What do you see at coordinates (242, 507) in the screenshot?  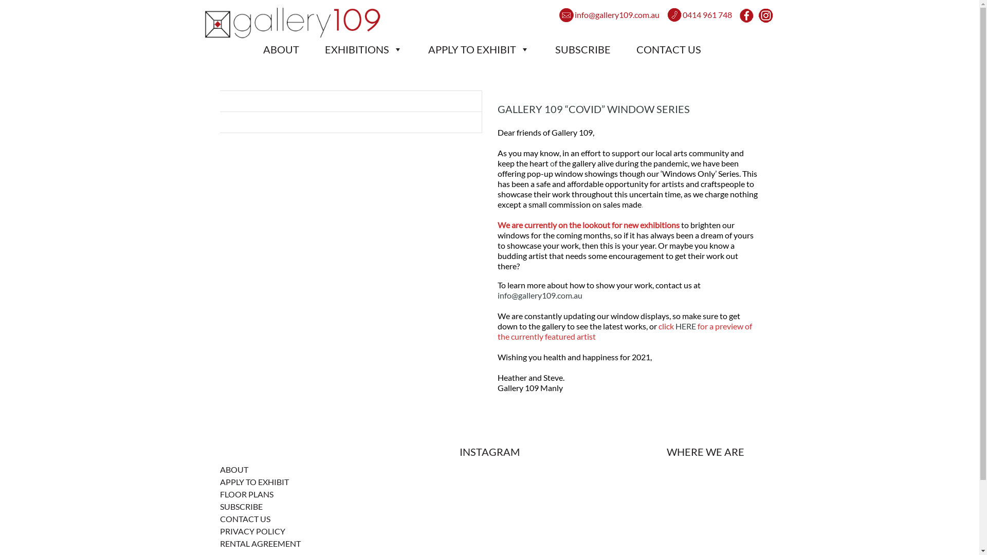 I see `SUBSCRIBE` at bounding box center [242, 507].